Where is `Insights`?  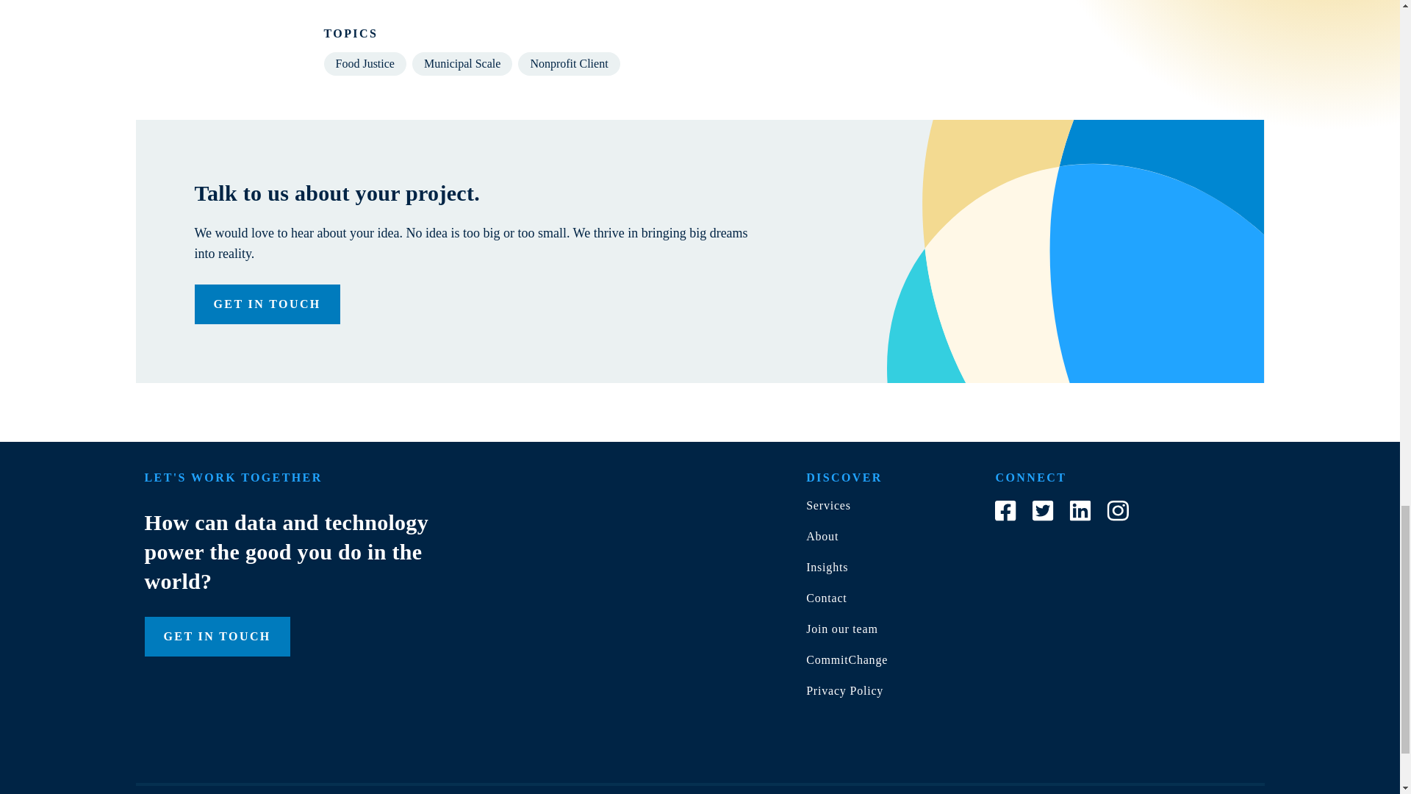 Insights is located at coordinates (826, 566).